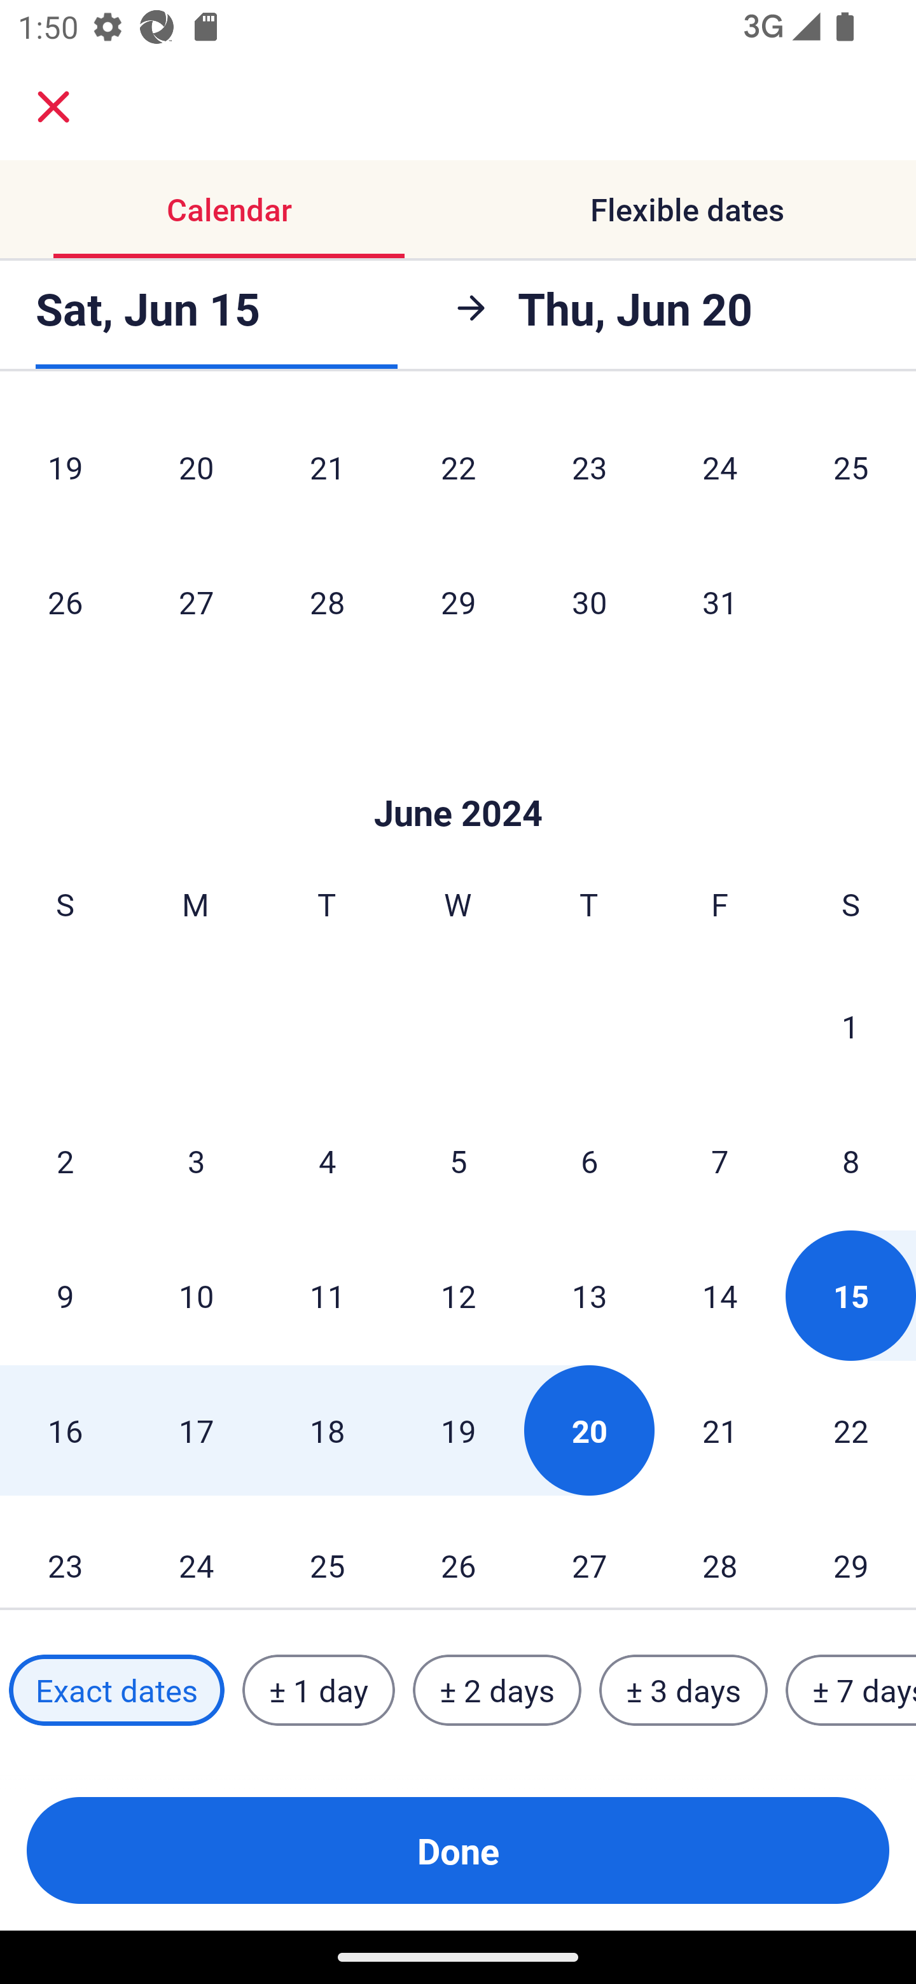  What do you see at coordinates (720, 1430) in the screenshot?
I see `21 Friday, June 21, 2024` at bounding box center [720, 1430].